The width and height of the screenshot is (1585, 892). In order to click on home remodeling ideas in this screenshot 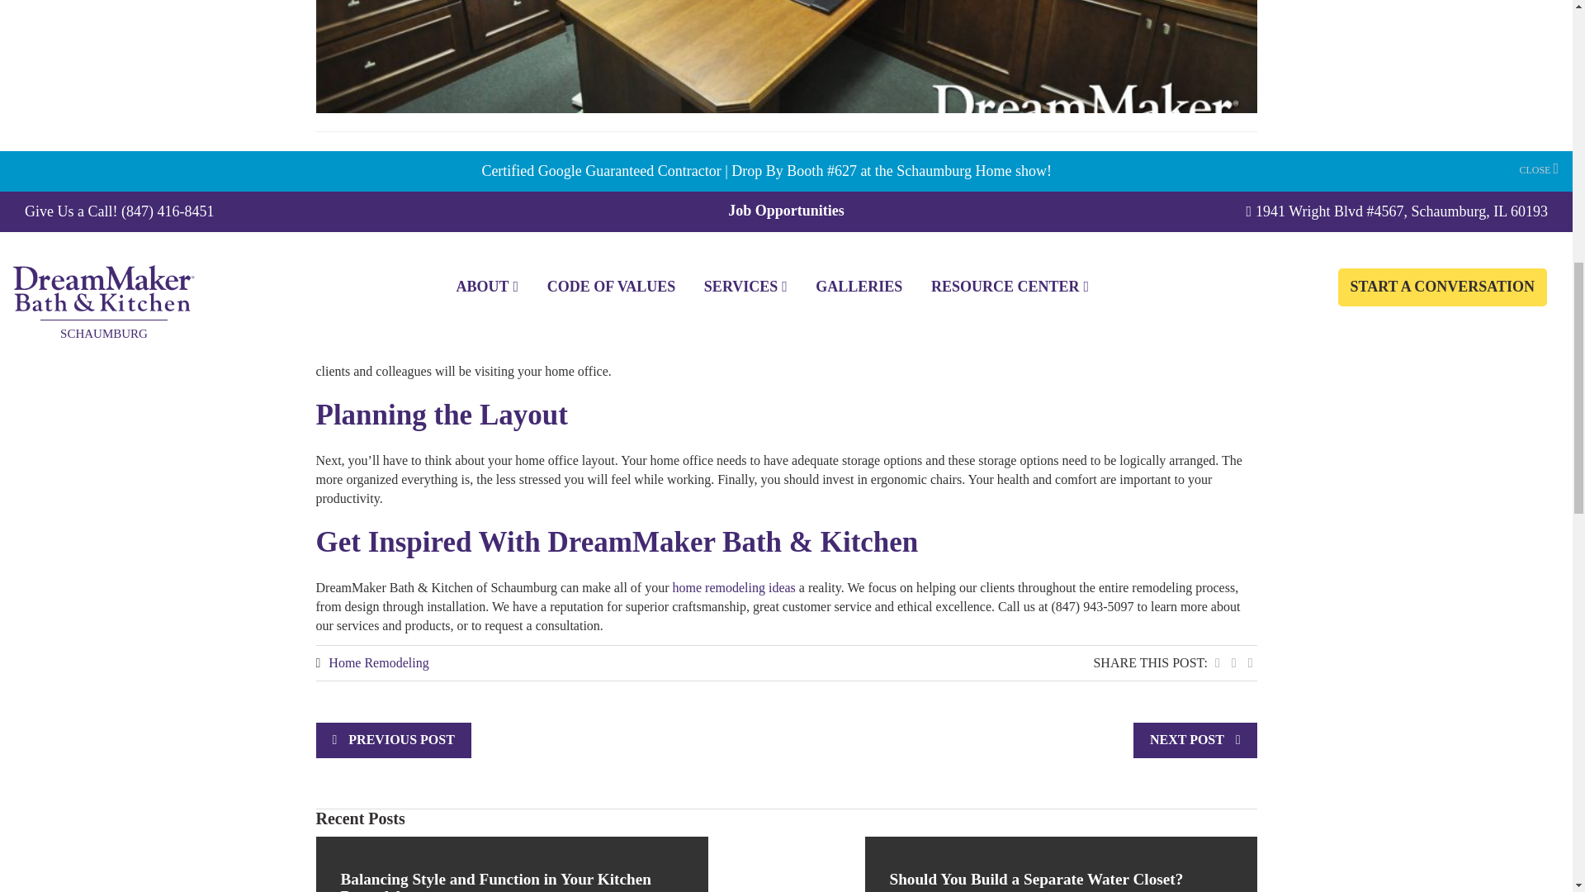, I will do `click(733, 588)`.